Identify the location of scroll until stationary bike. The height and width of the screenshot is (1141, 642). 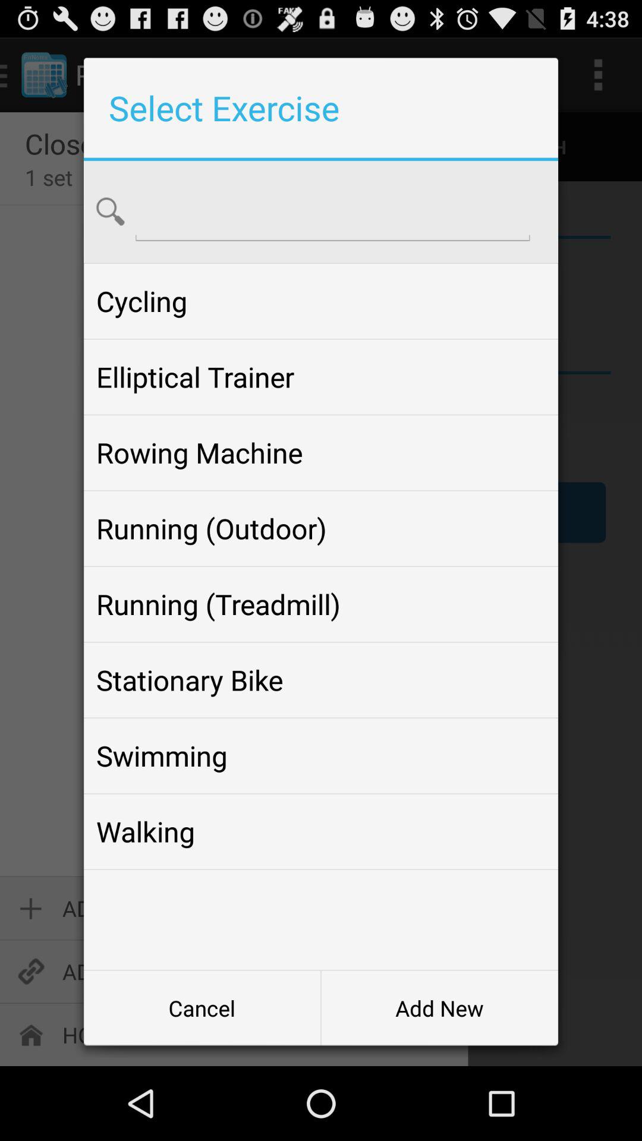
(320, 680).